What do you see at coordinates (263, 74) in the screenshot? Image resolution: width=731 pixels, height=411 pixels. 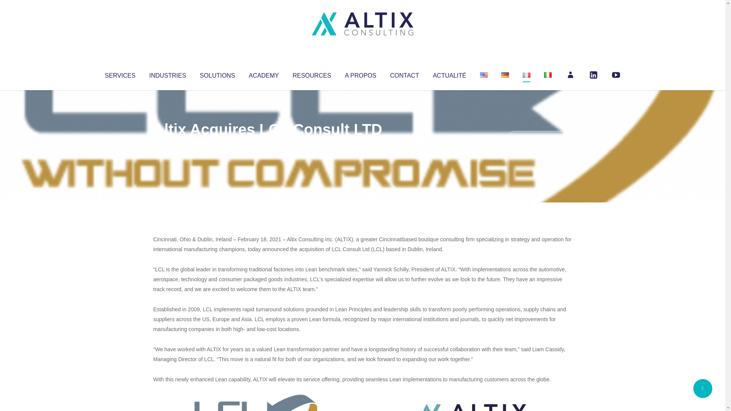 I see `ACADEMY` at bounding box center [263, 74].